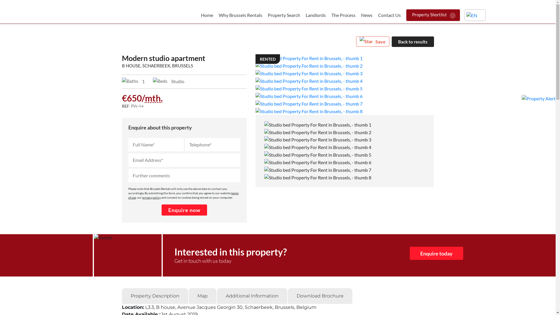 The height and width of the screenshot is (315, 560). Describe the element at coordinates (436, 253) in the screenshot. I see `Enquire today` at that location.